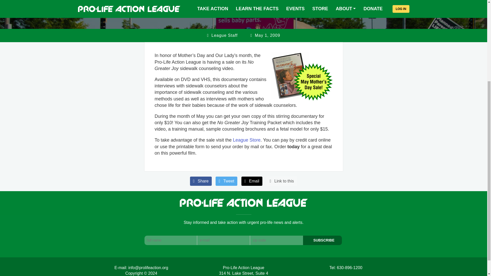 The image size is (491, 276). I want to click on League Store, so click(247, 140).